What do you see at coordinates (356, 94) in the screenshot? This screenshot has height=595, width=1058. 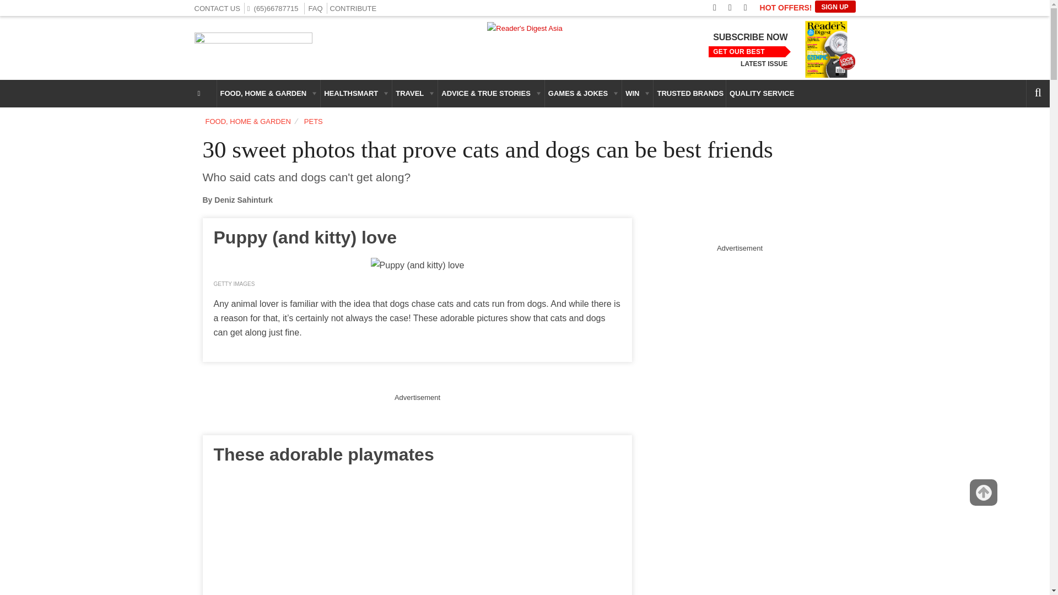 I see `HEALTHSMART` at bounding box center [356, 94].